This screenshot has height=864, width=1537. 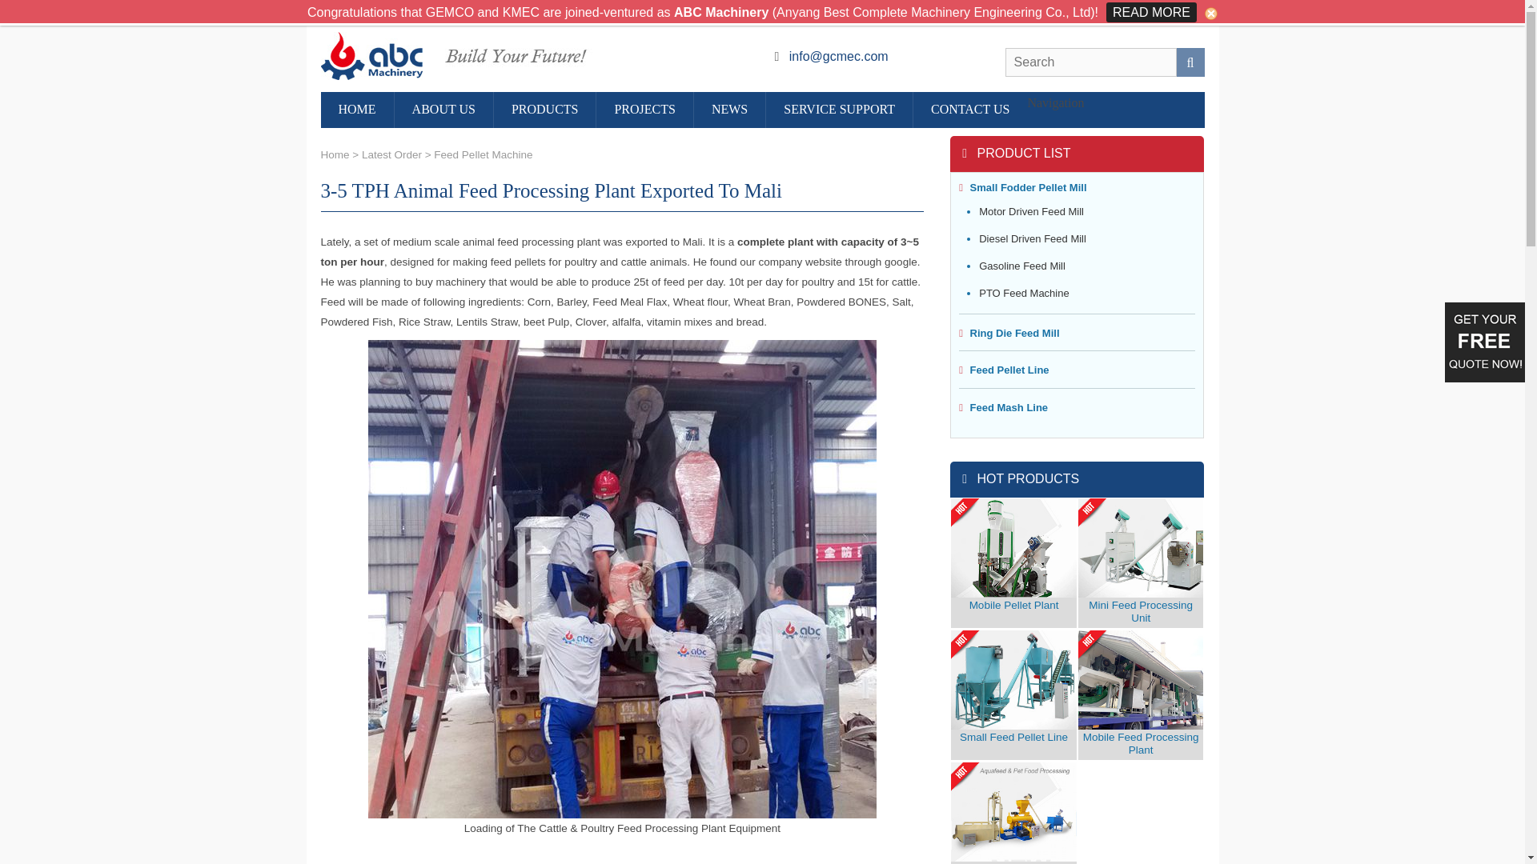 What do you see at coordinates (356, 109) in the screenshot?
I see `HOME` at bounding box center [356, 109].